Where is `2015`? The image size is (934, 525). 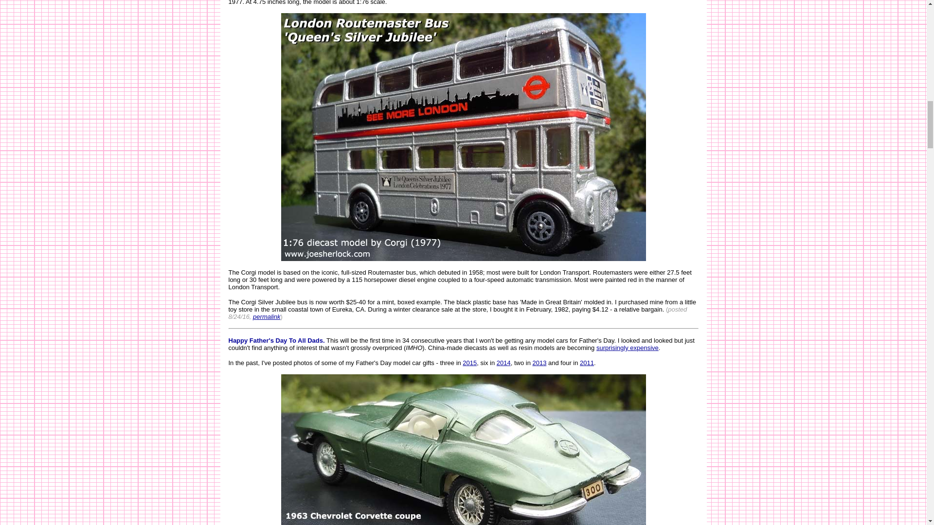
2015 is located at coordinates (469, 363).